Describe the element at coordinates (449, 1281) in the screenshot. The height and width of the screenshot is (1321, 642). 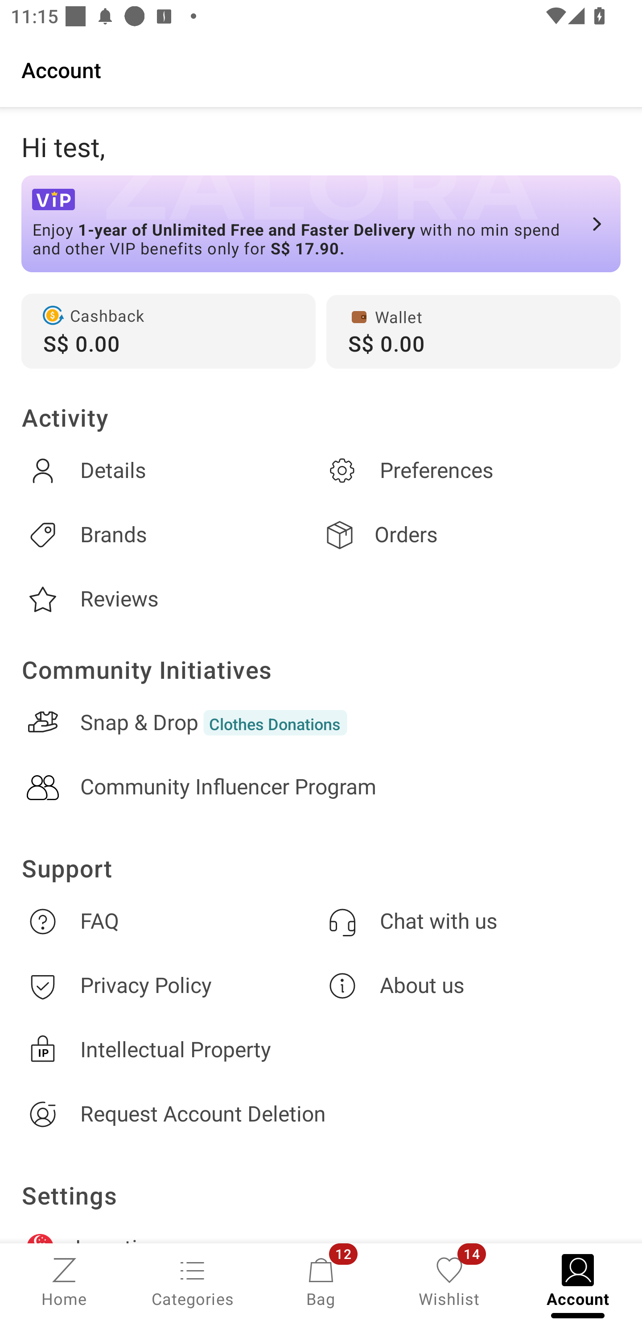
I see `Wishlist, 14 new notifications Wishlist` at that location.